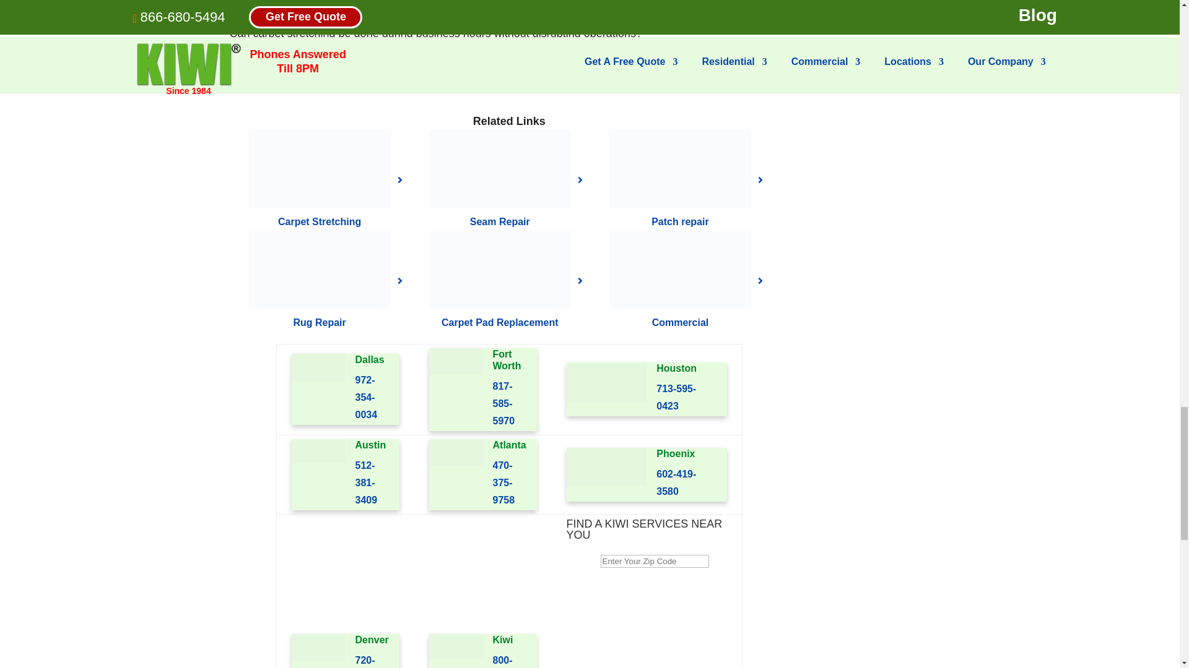 The image size is (1189, 668). What do you see at coordinates (680, 168) in the screenshot?
I see `Patch repair` at bounding box center [680, 168].